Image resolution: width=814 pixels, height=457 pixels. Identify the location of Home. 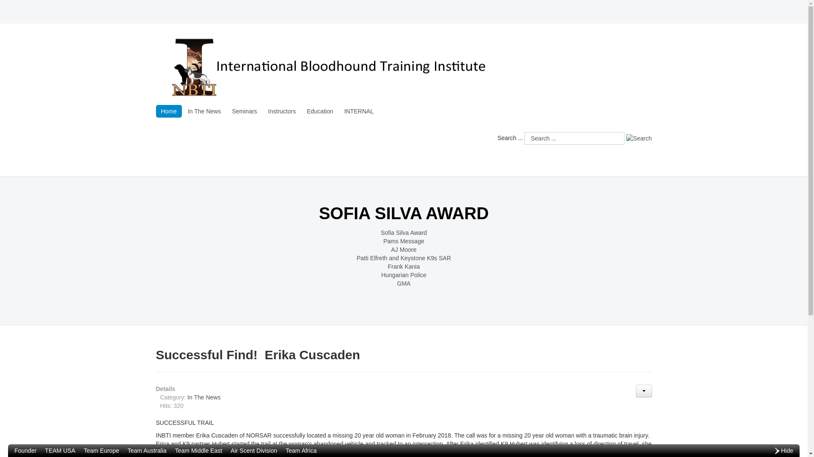
(169, 111).